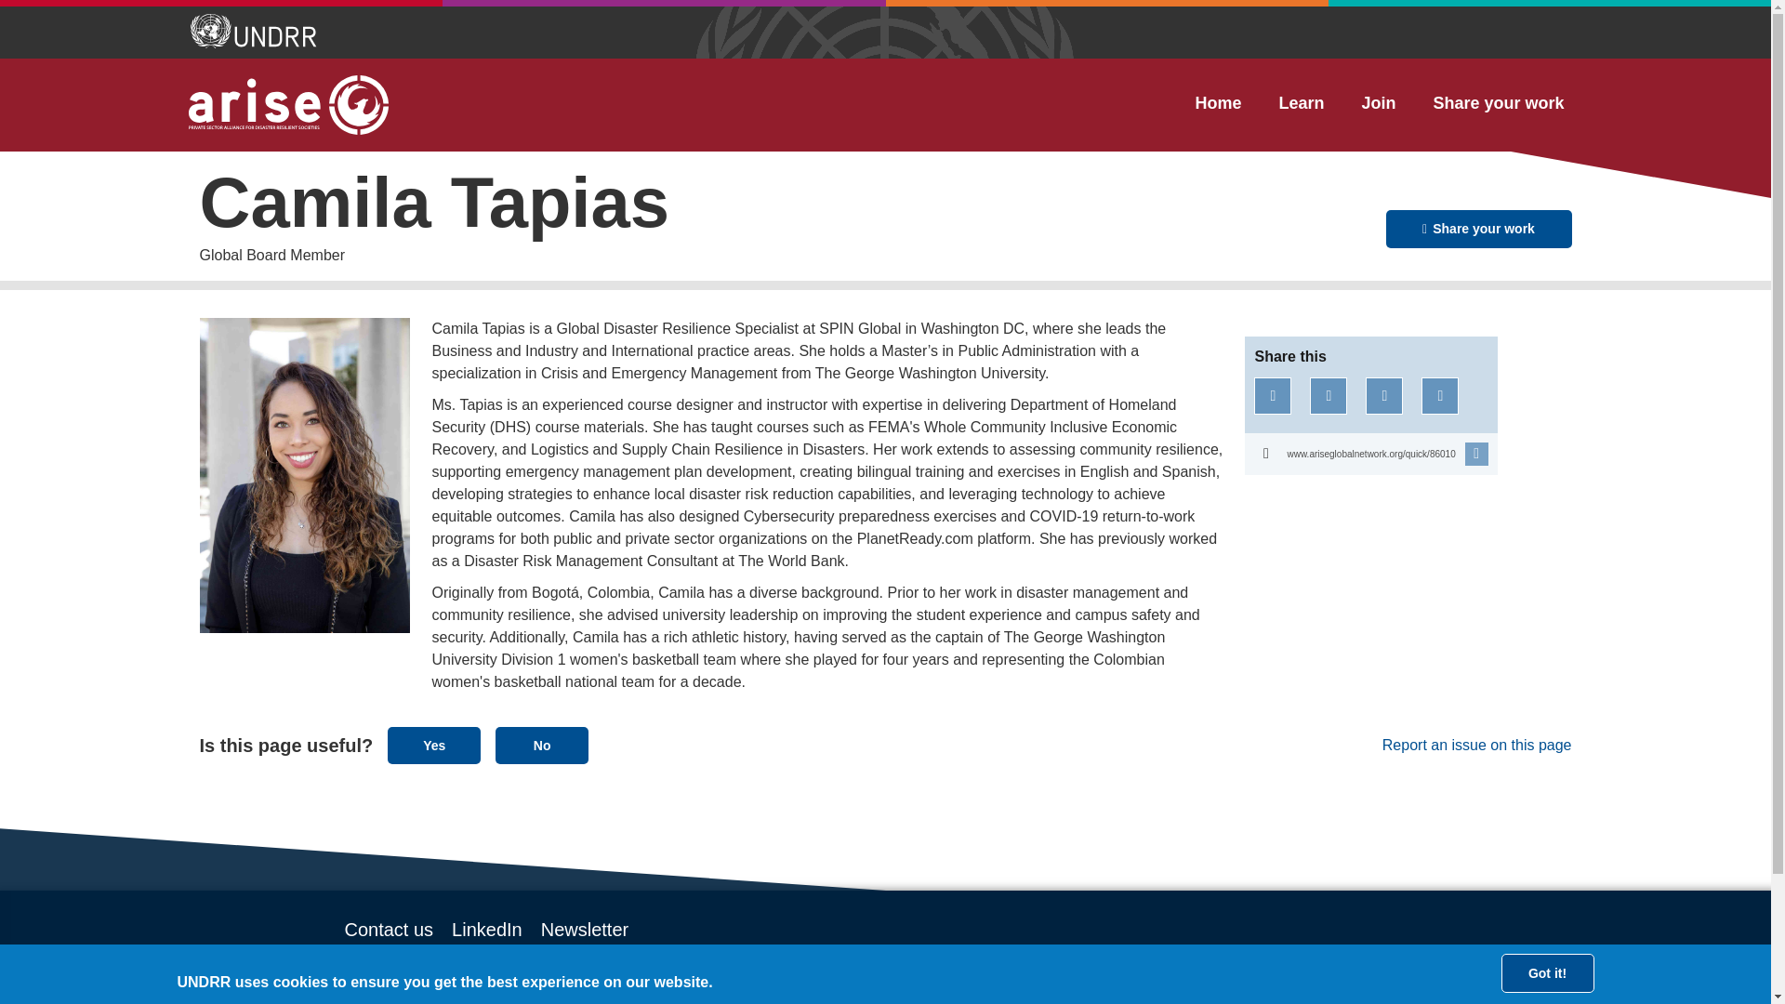  Describe the element at coordinates (254, 33) in the screenshot. I see `UNDRR Homepage` at that location.